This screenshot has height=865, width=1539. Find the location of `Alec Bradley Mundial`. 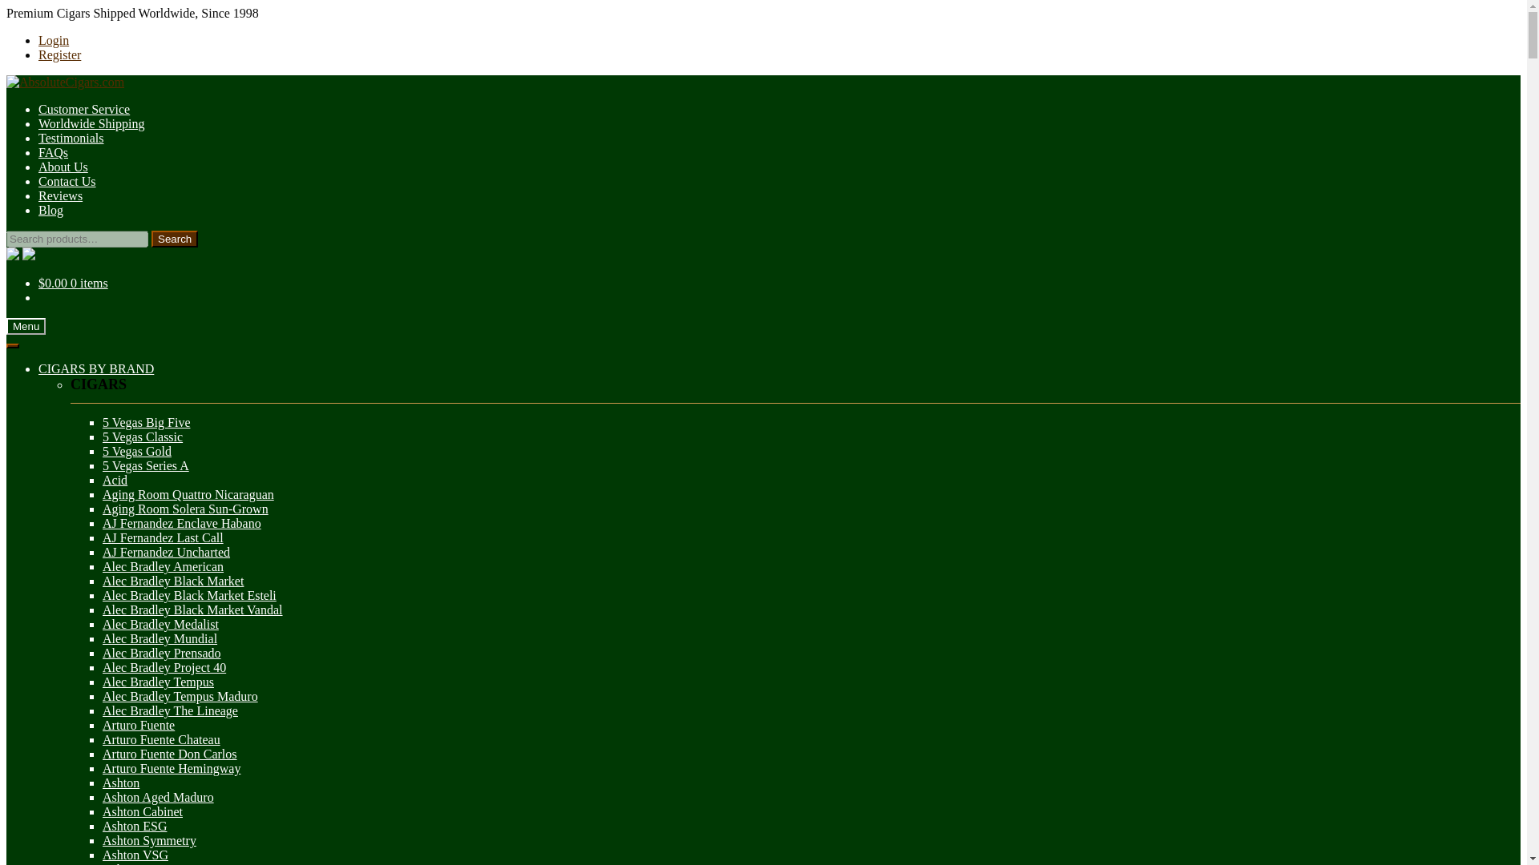

Alec Bradley Mundial is located at coordinates (160, 638).